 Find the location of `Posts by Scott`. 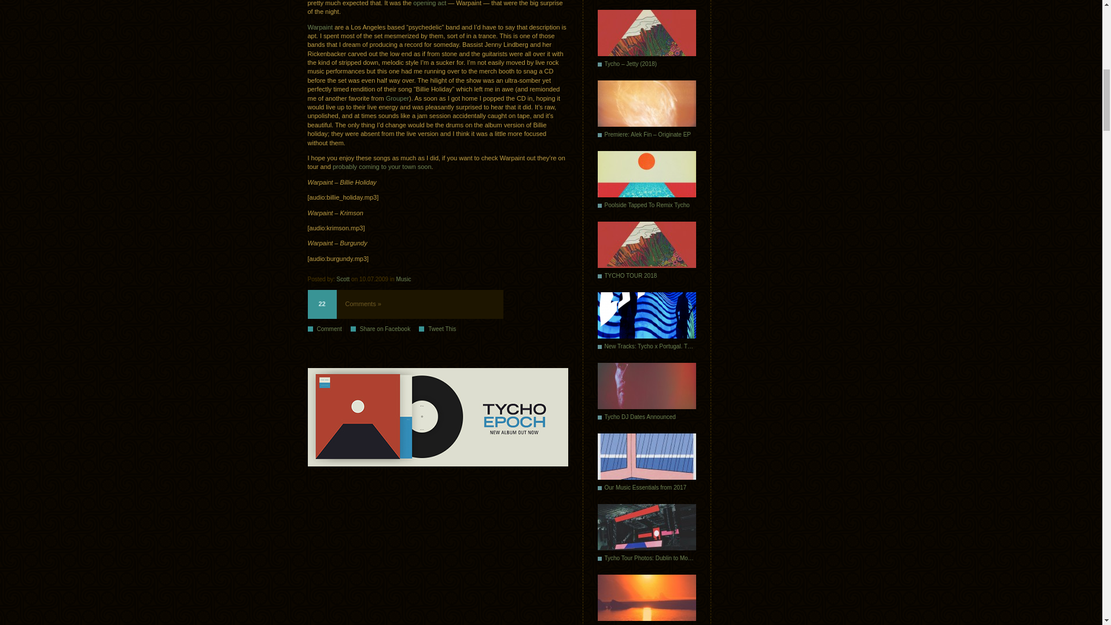

Posts by Scott is located at coordinates (343, 279).